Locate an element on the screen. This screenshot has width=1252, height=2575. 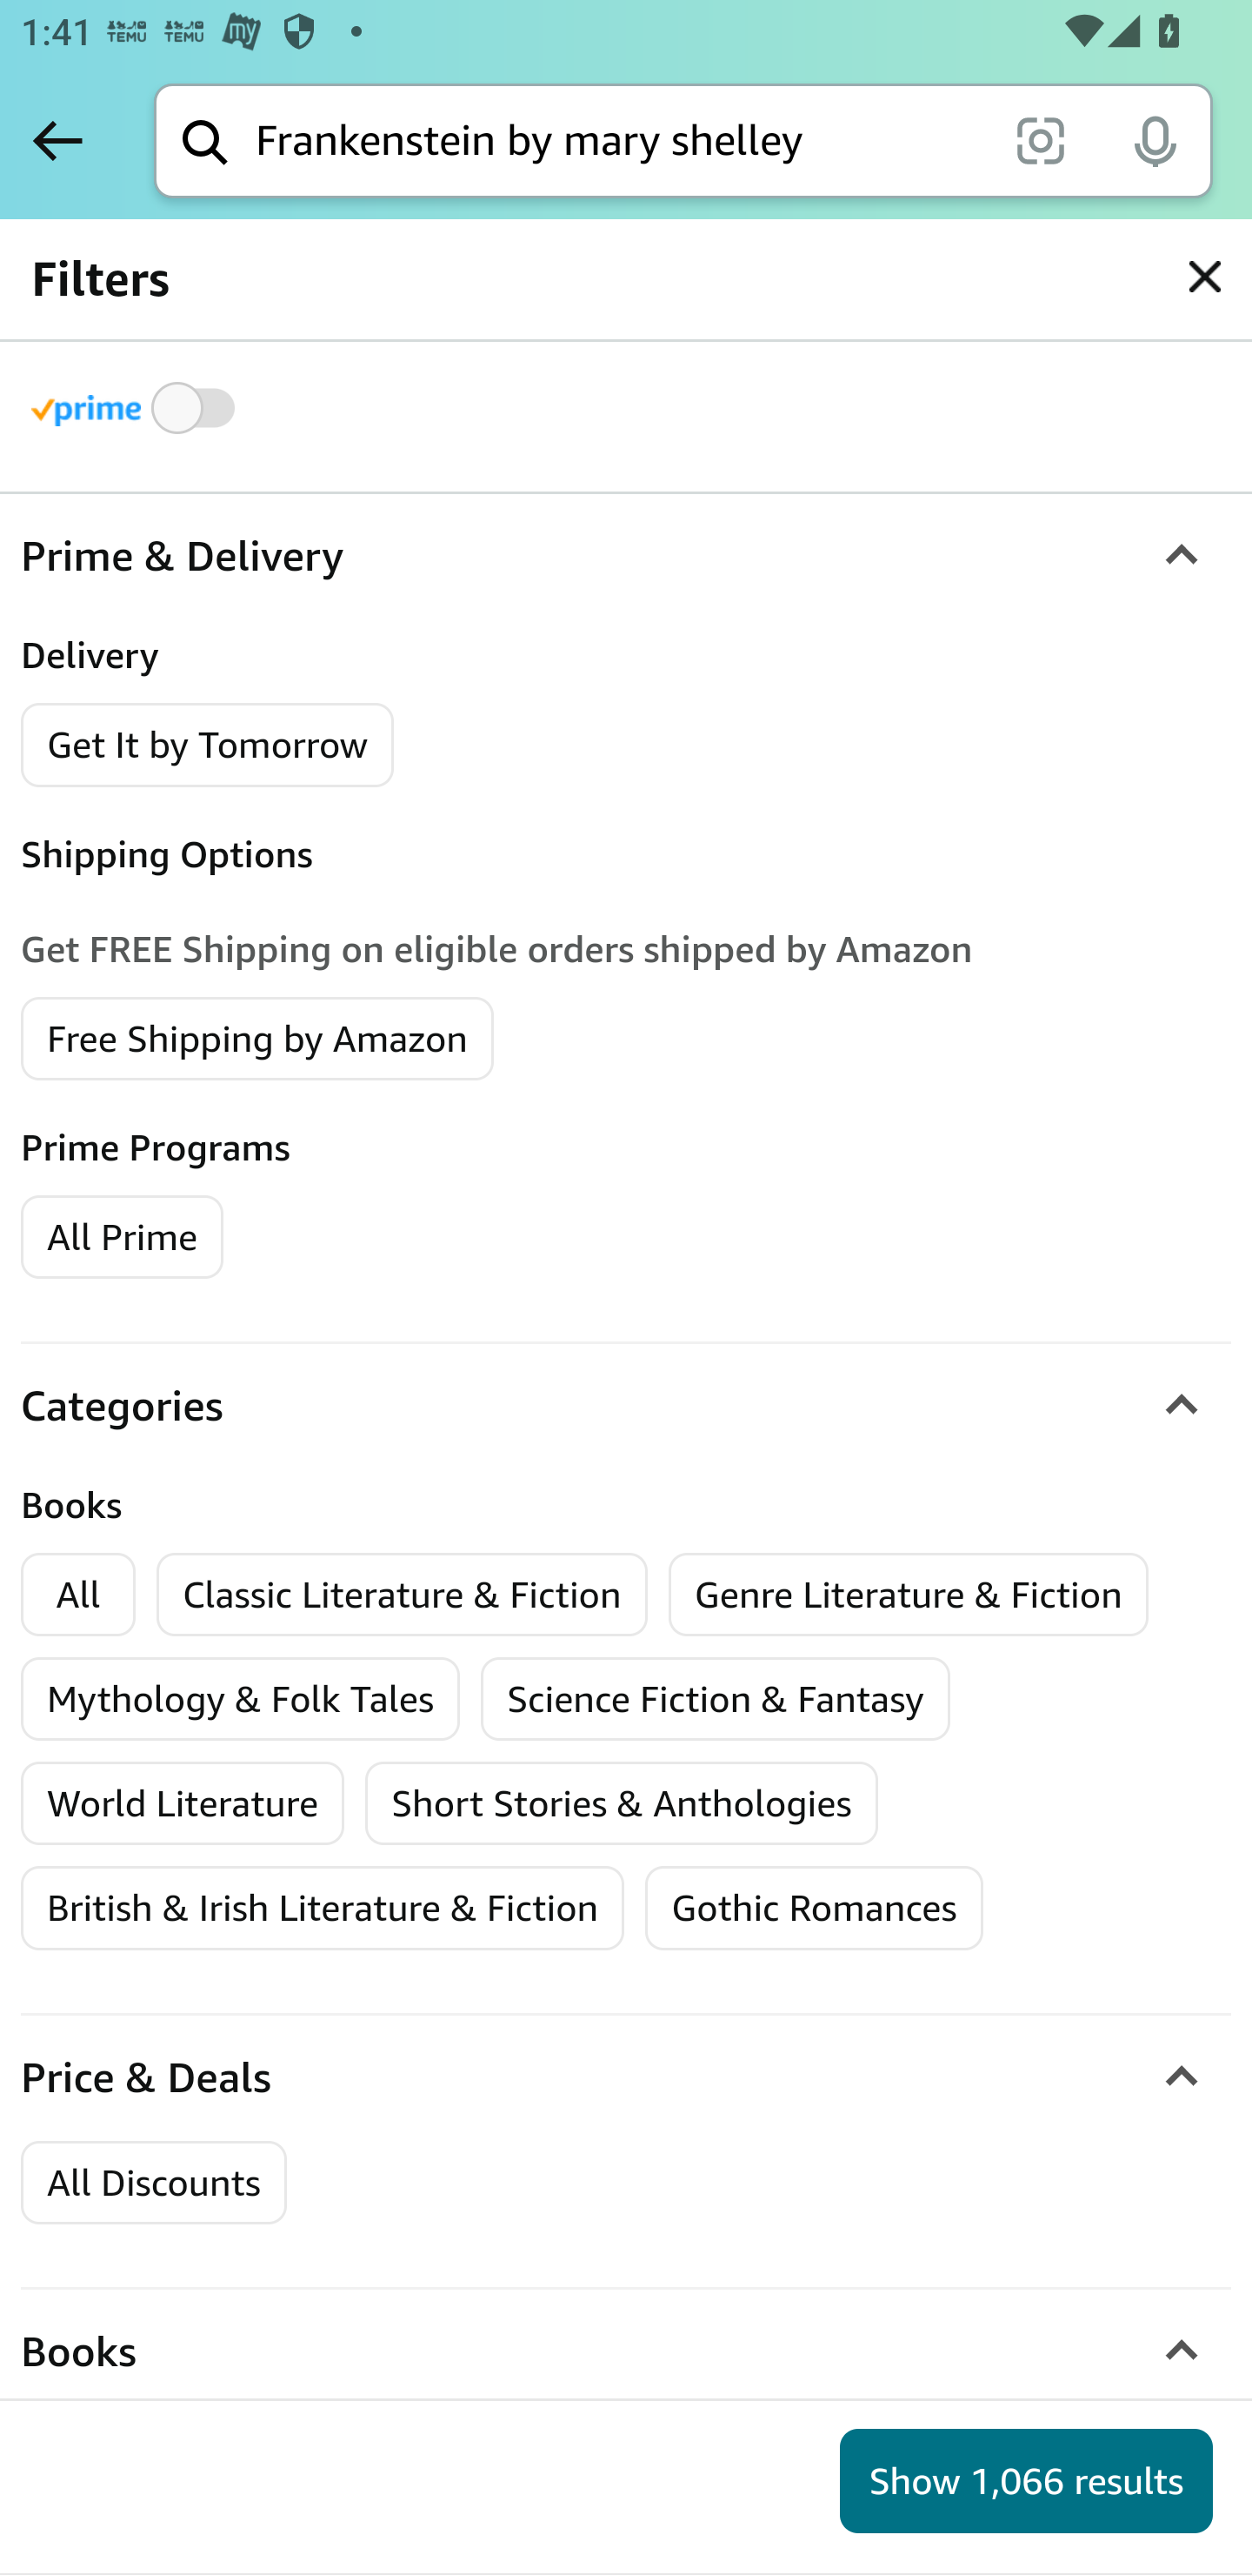
Back is located at coordinates (57, 140).